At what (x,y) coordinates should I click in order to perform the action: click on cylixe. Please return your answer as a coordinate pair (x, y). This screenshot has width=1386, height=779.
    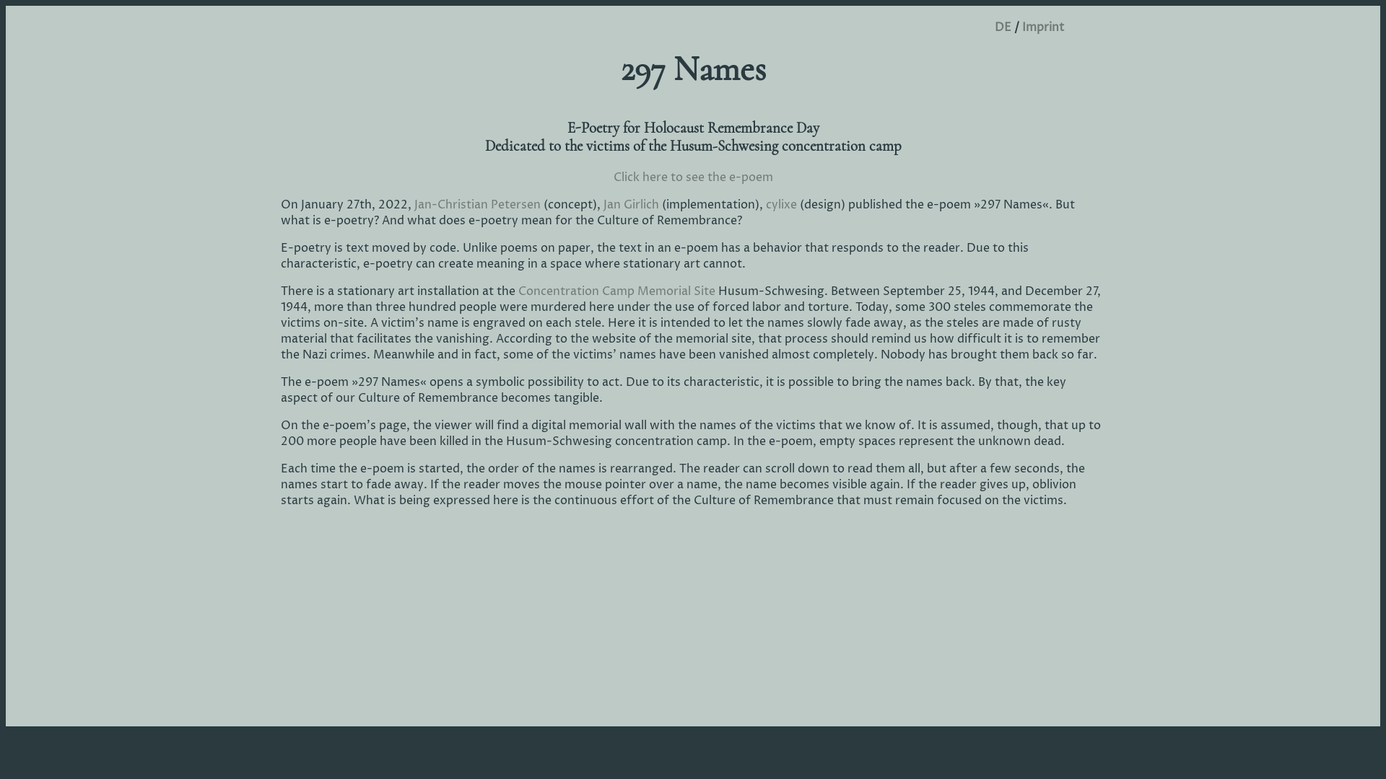
    Looking at the image, I should click on (781, 205).